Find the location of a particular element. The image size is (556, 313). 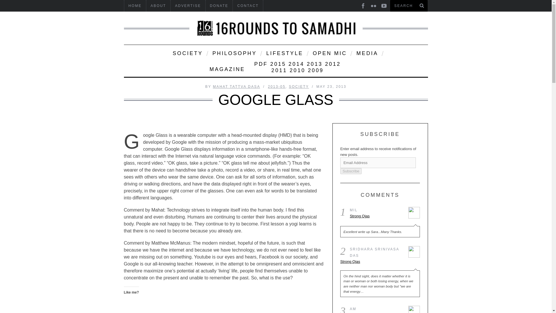

Search is located at coordinates (409, 6).